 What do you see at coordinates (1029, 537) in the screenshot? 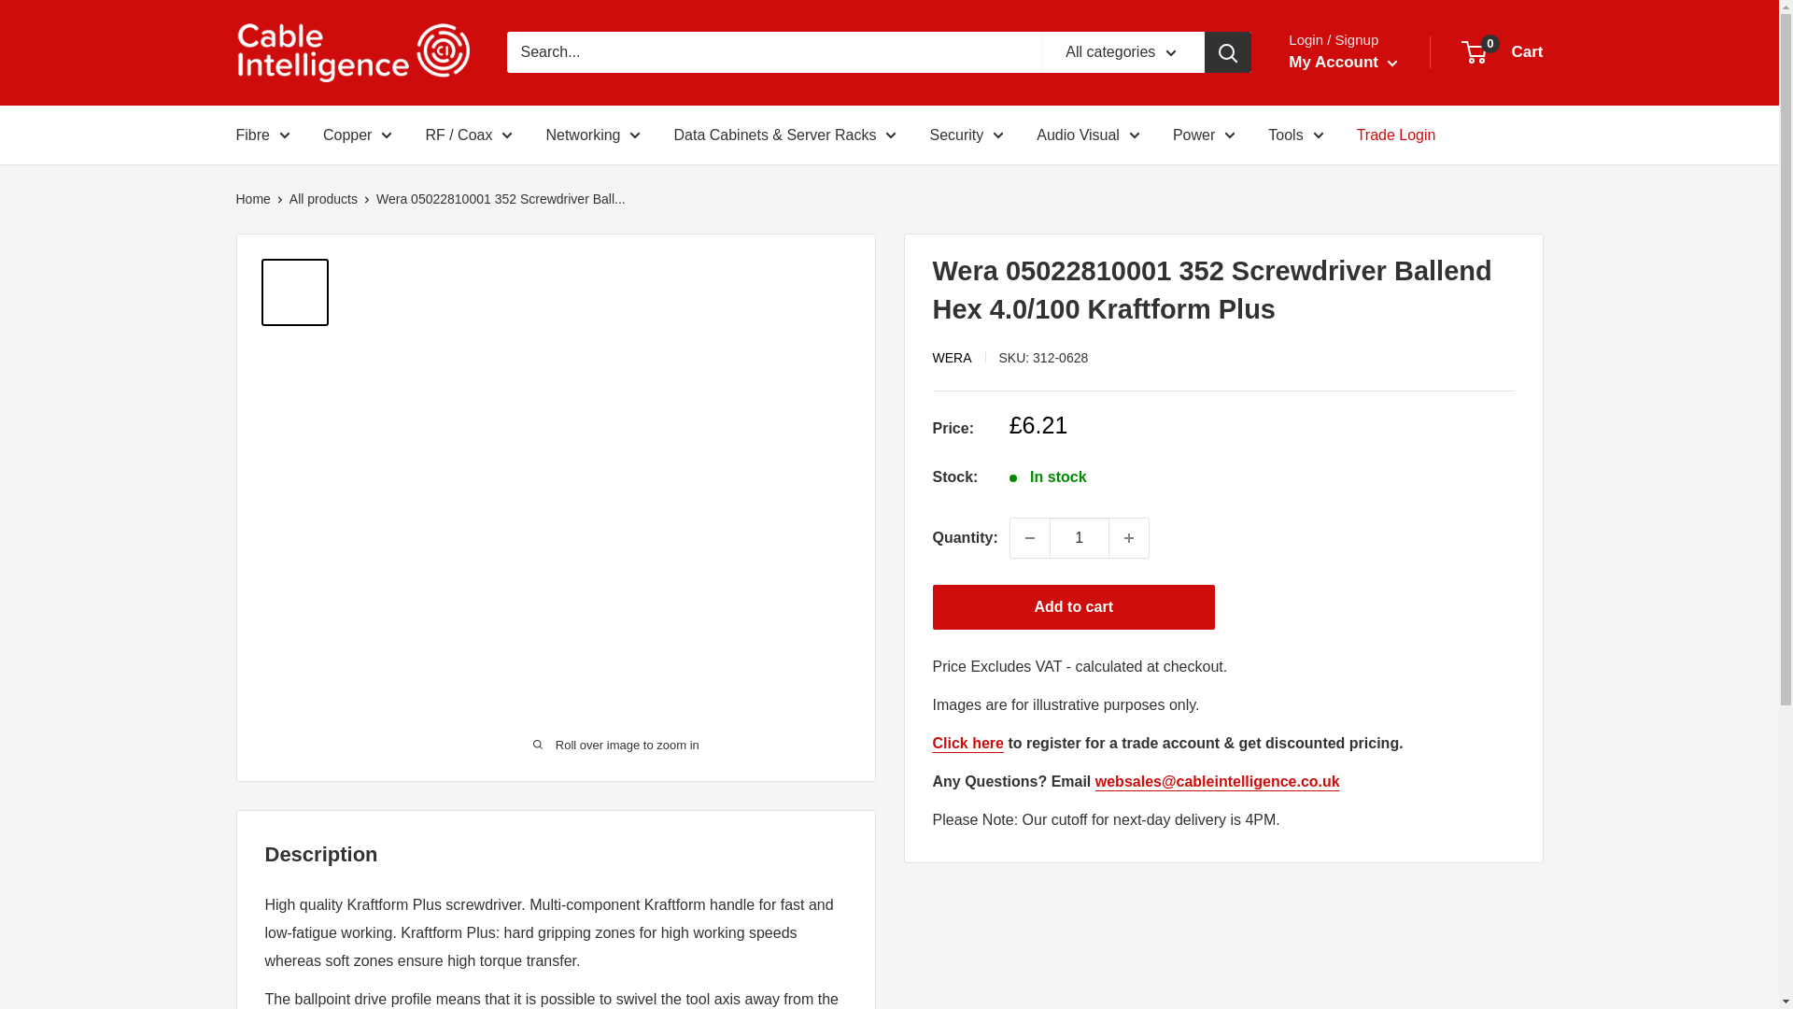
I see `Decrease quantity by 1` at bounding box center [1029, 537].